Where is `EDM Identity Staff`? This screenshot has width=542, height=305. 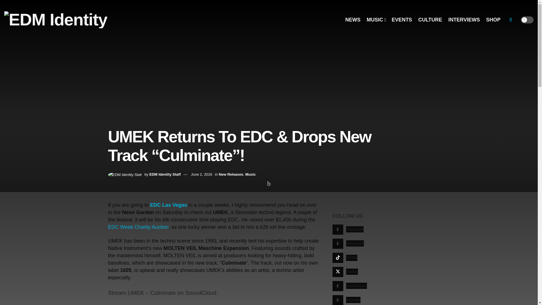 EDM Identity Staff is located at coordinates (165, 175).